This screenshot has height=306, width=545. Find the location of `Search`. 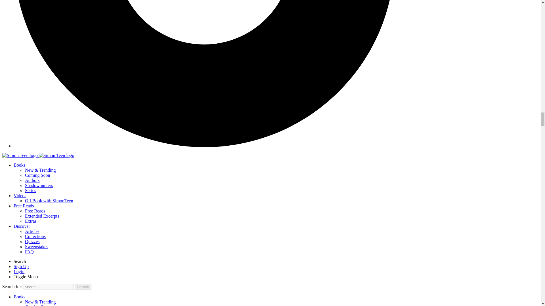

Search is located at coordinates (83, 287).